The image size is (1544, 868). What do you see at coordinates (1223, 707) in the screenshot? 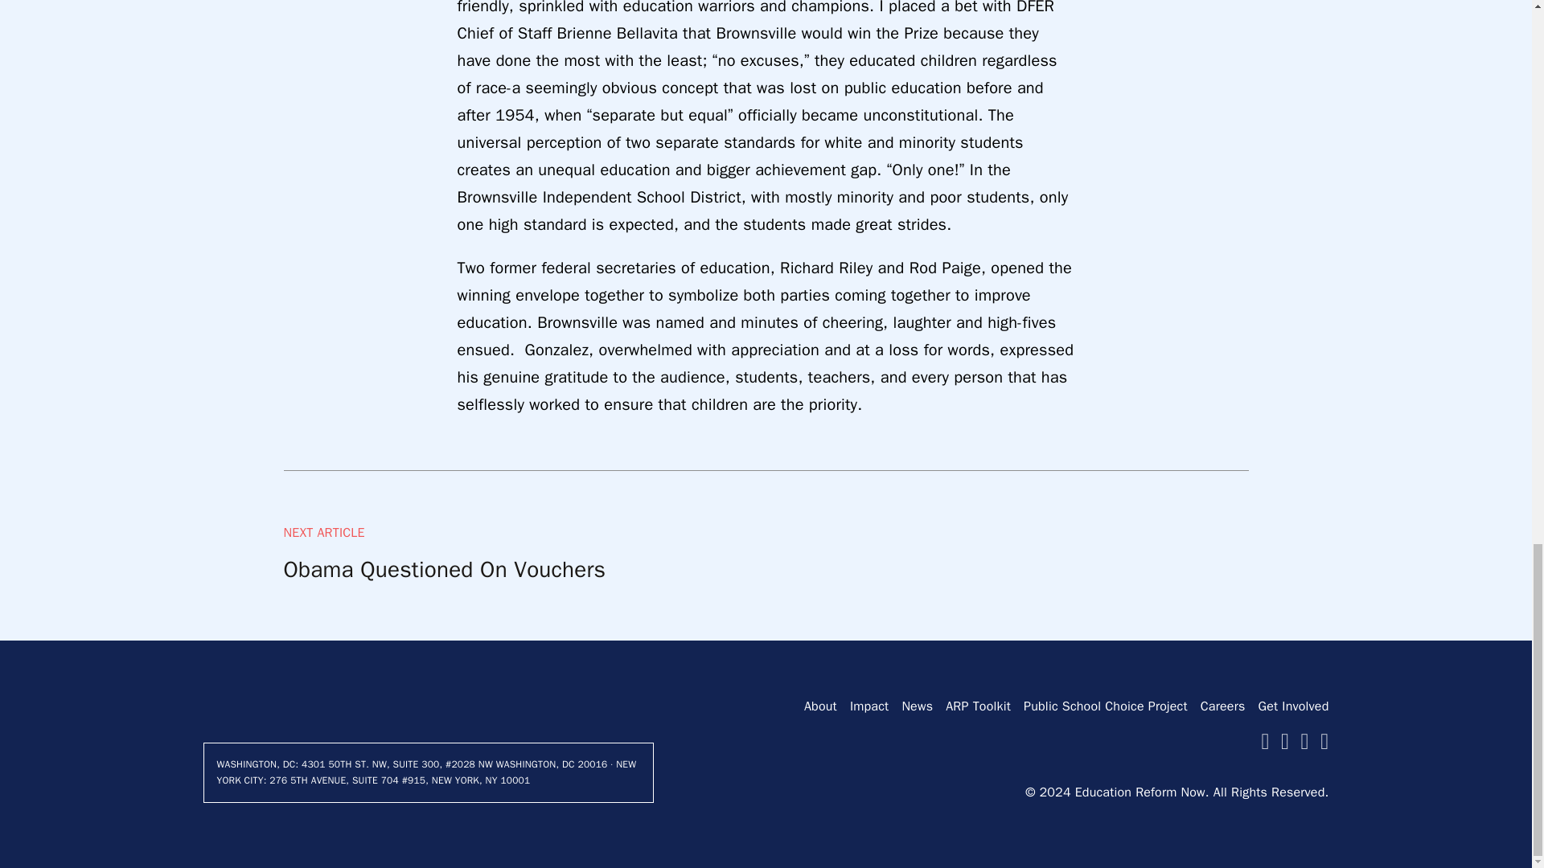
I see `Careers` at bounding box center [1223, 707].